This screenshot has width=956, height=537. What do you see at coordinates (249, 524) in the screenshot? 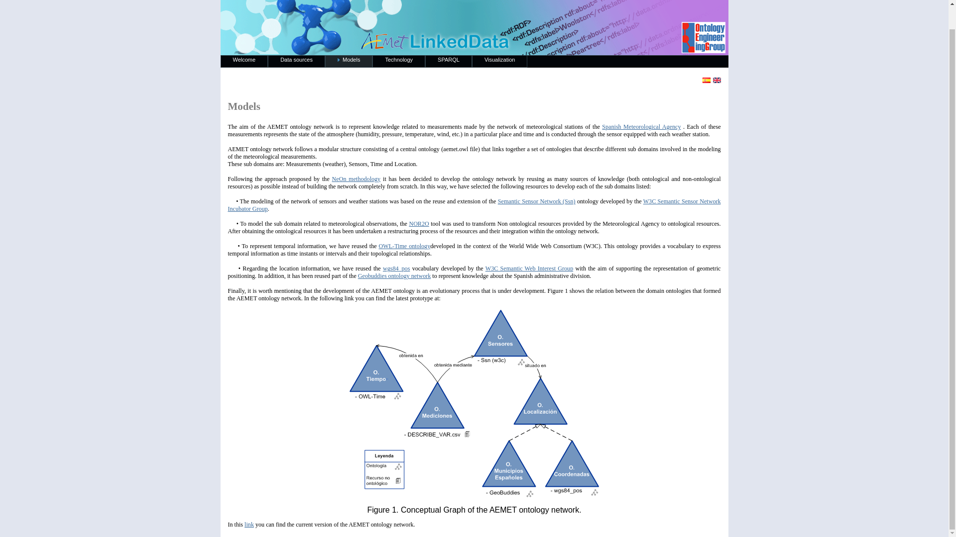
I see `link` at bounding box center [249, 524].